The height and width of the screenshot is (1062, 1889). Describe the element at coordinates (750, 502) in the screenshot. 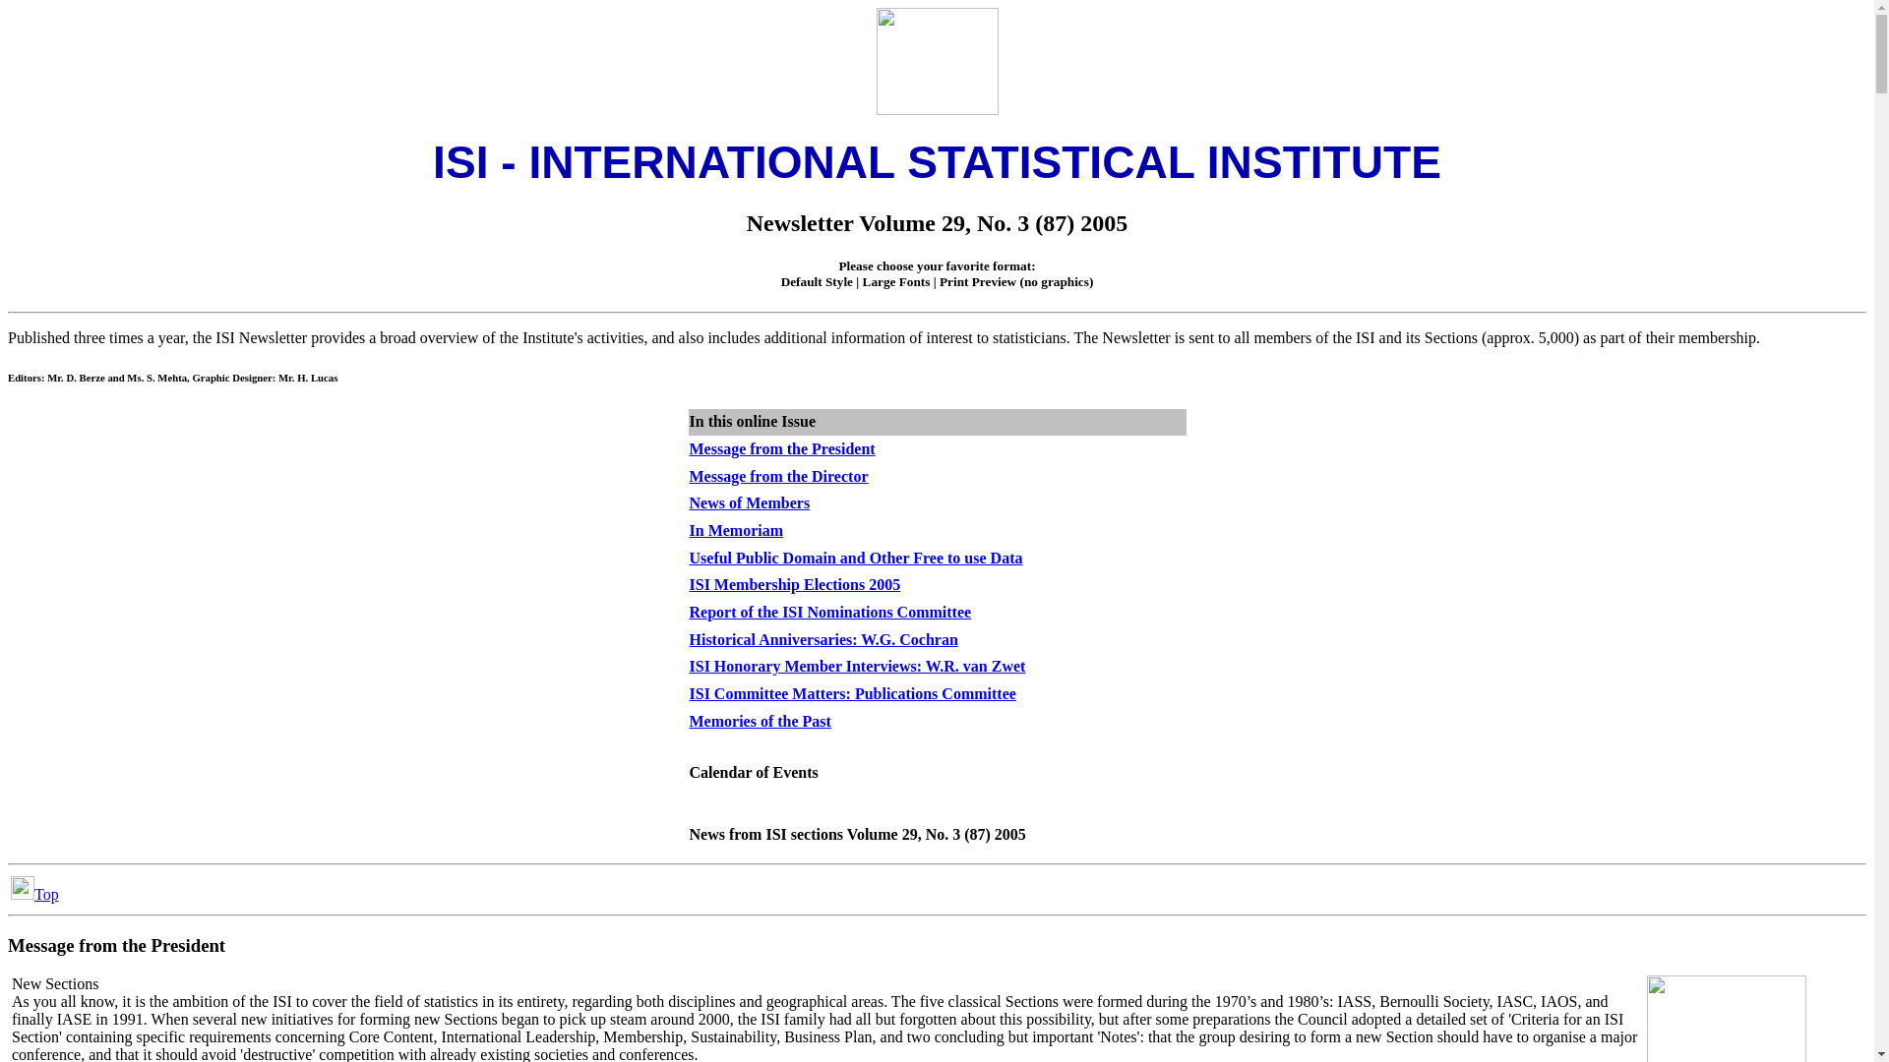

I see `News of Members` at that location.